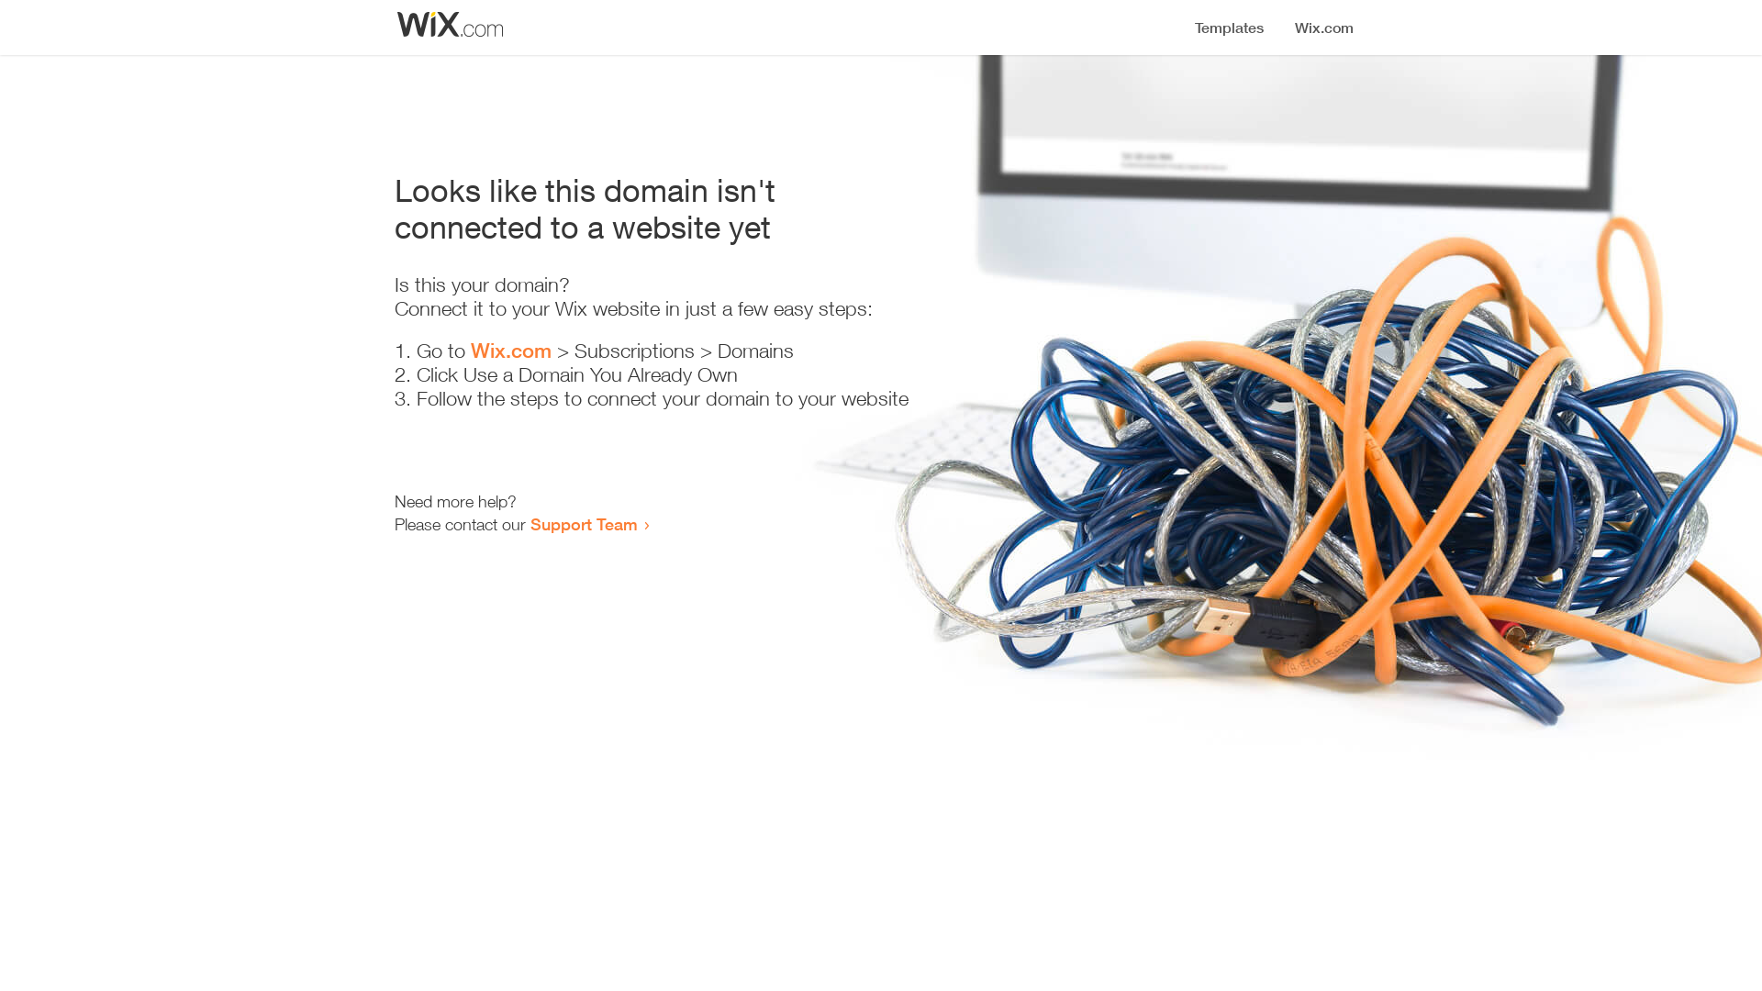 This screenshot has height=991, width=1762. What do you see at coordinates (584, 524) in the screenshot?
I see `Support Team` at bounding box center [584, 524].